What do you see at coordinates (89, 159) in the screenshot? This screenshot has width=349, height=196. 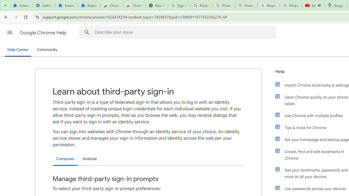 I see `Android` at bounding box center [89, 159].